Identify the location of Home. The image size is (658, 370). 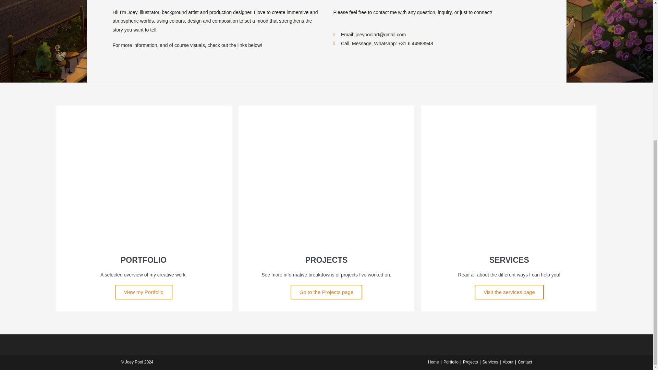
(433, 362).